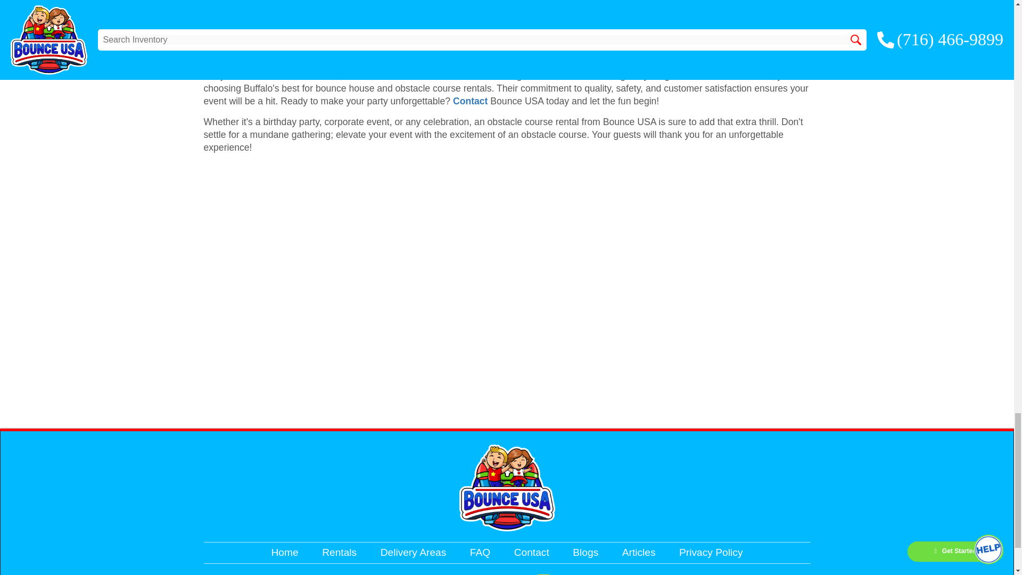 The width and height of the screenshot is (1022, 575). I want to click on Contact, so click(531, 552).